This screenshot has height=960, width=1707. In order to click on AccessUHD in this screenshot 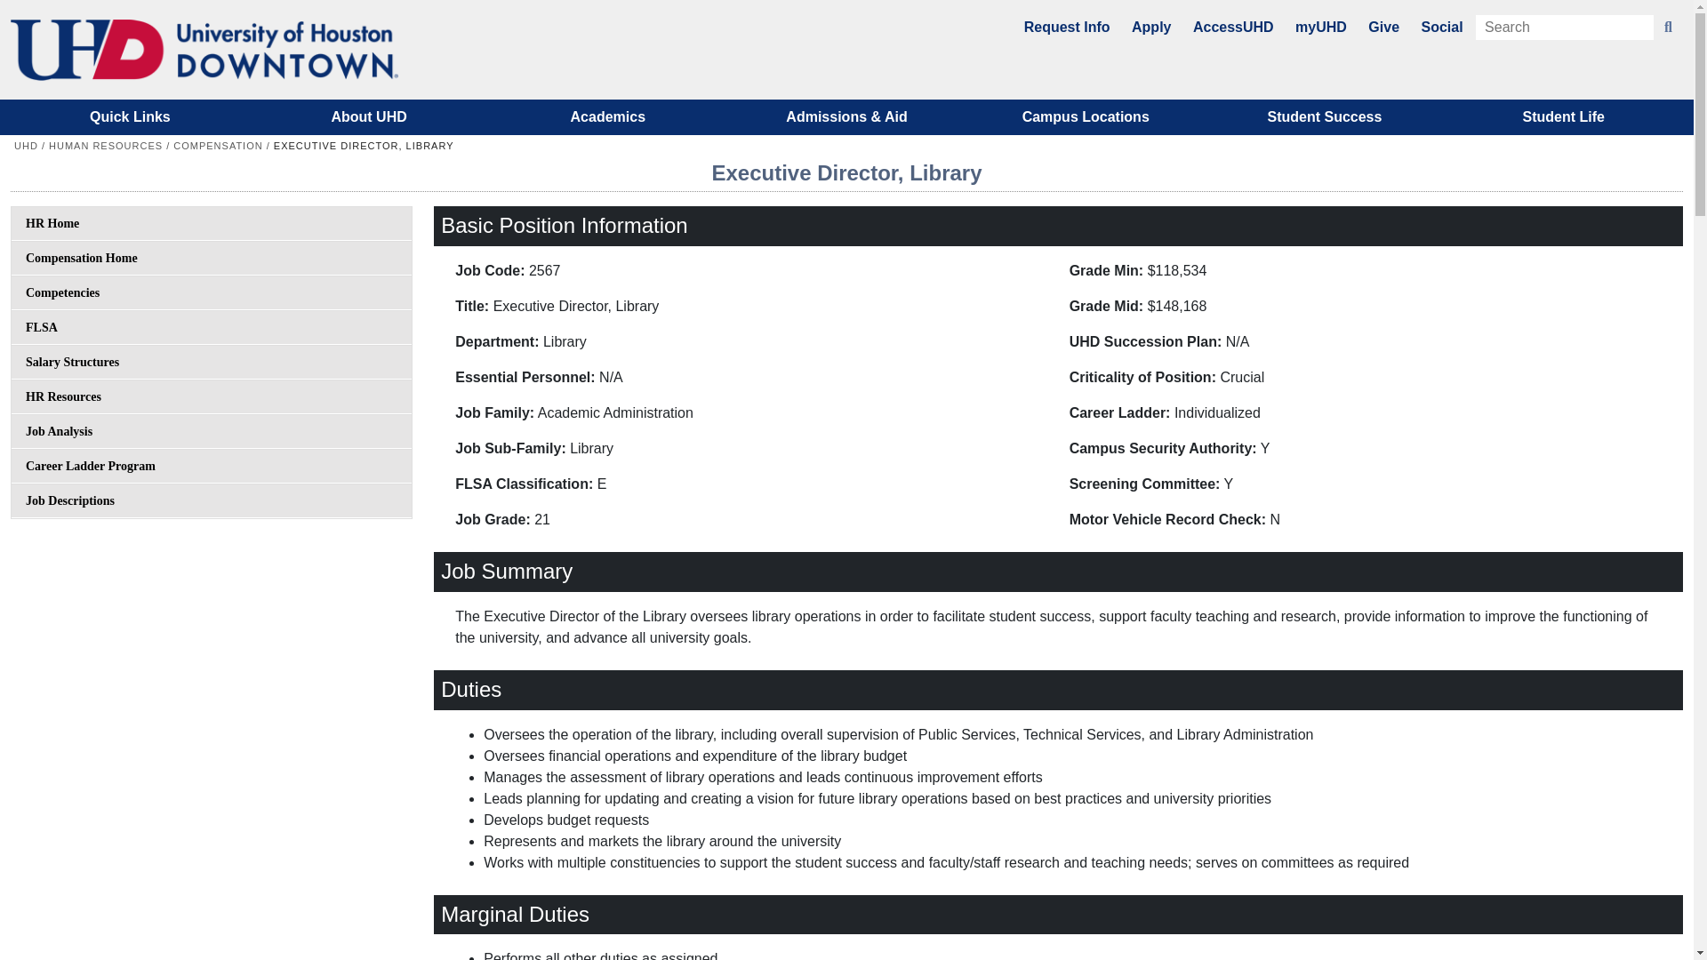, I will do `click(1233, 27)`.